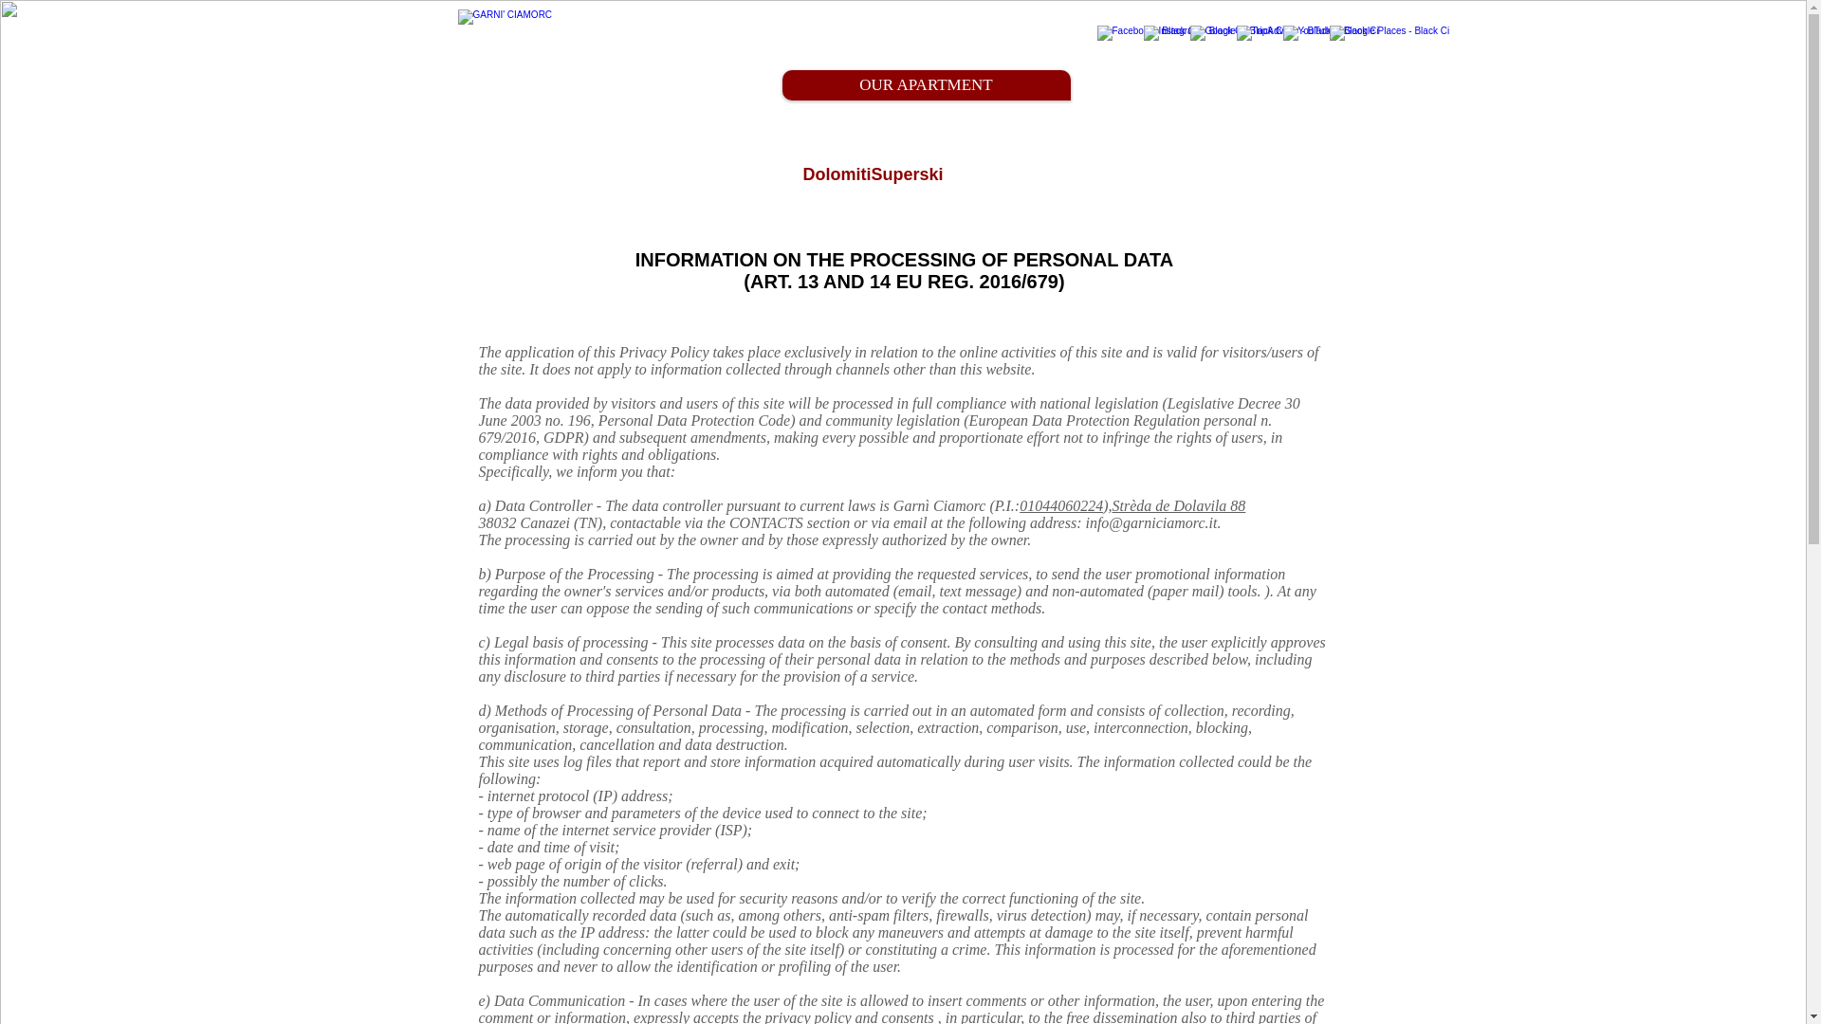  Describe the element at coordinates (926, 85) in the screenshot. I see `OUR APARTMENT` at that location.